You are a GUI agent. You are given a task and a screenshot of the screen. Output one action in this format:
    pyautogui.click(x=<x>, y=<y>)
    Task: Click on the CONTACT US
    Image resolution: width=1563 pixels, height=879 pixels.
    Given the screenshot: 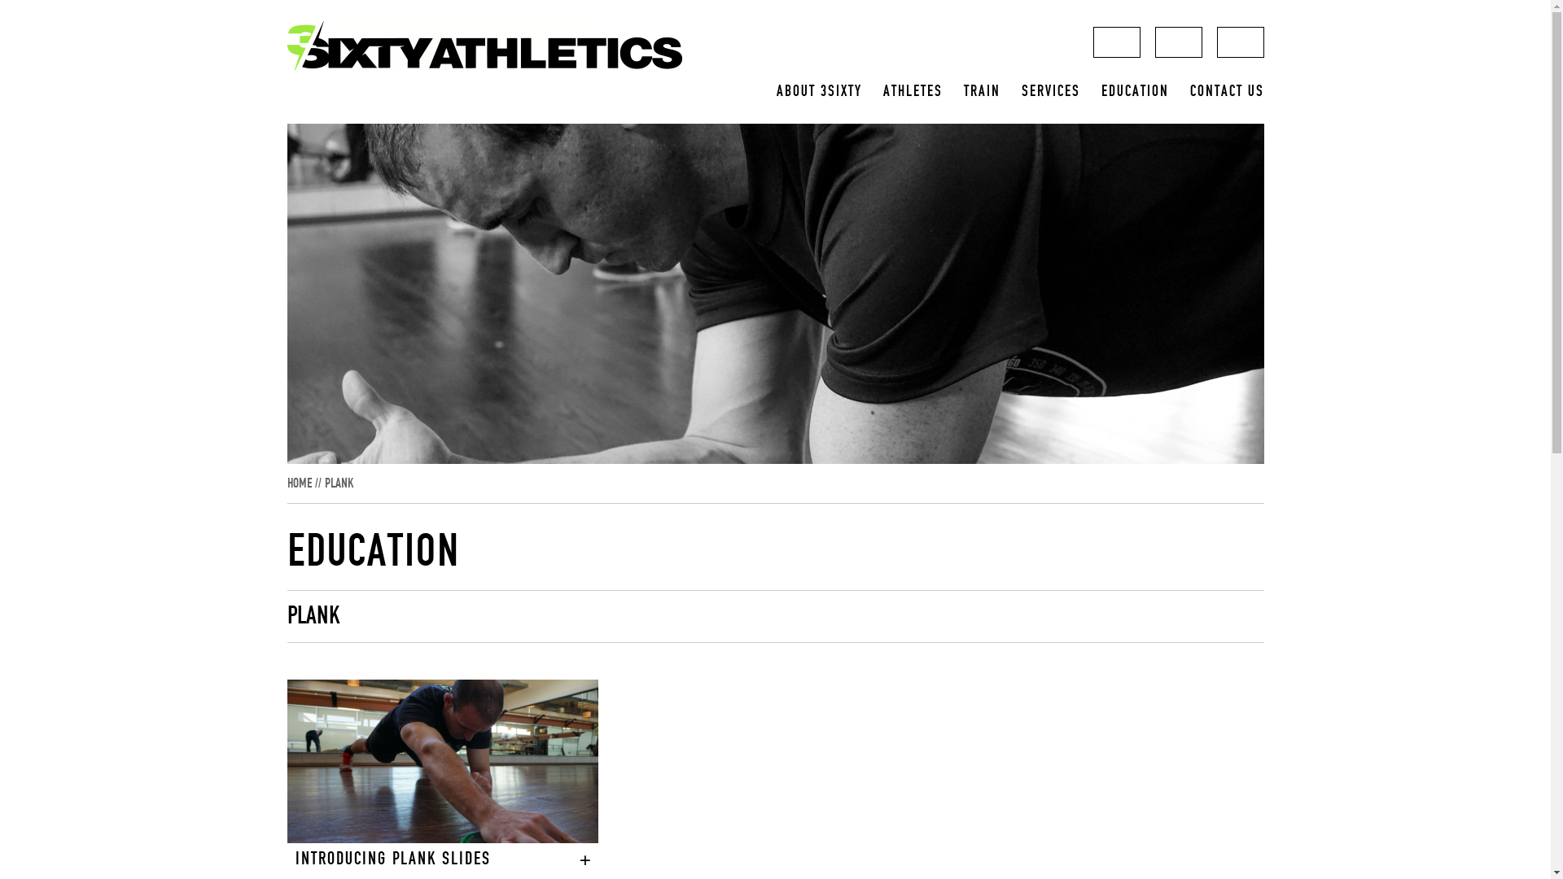 What is the action you would take?
    pyautogui.click(x=1228, y=92)
    